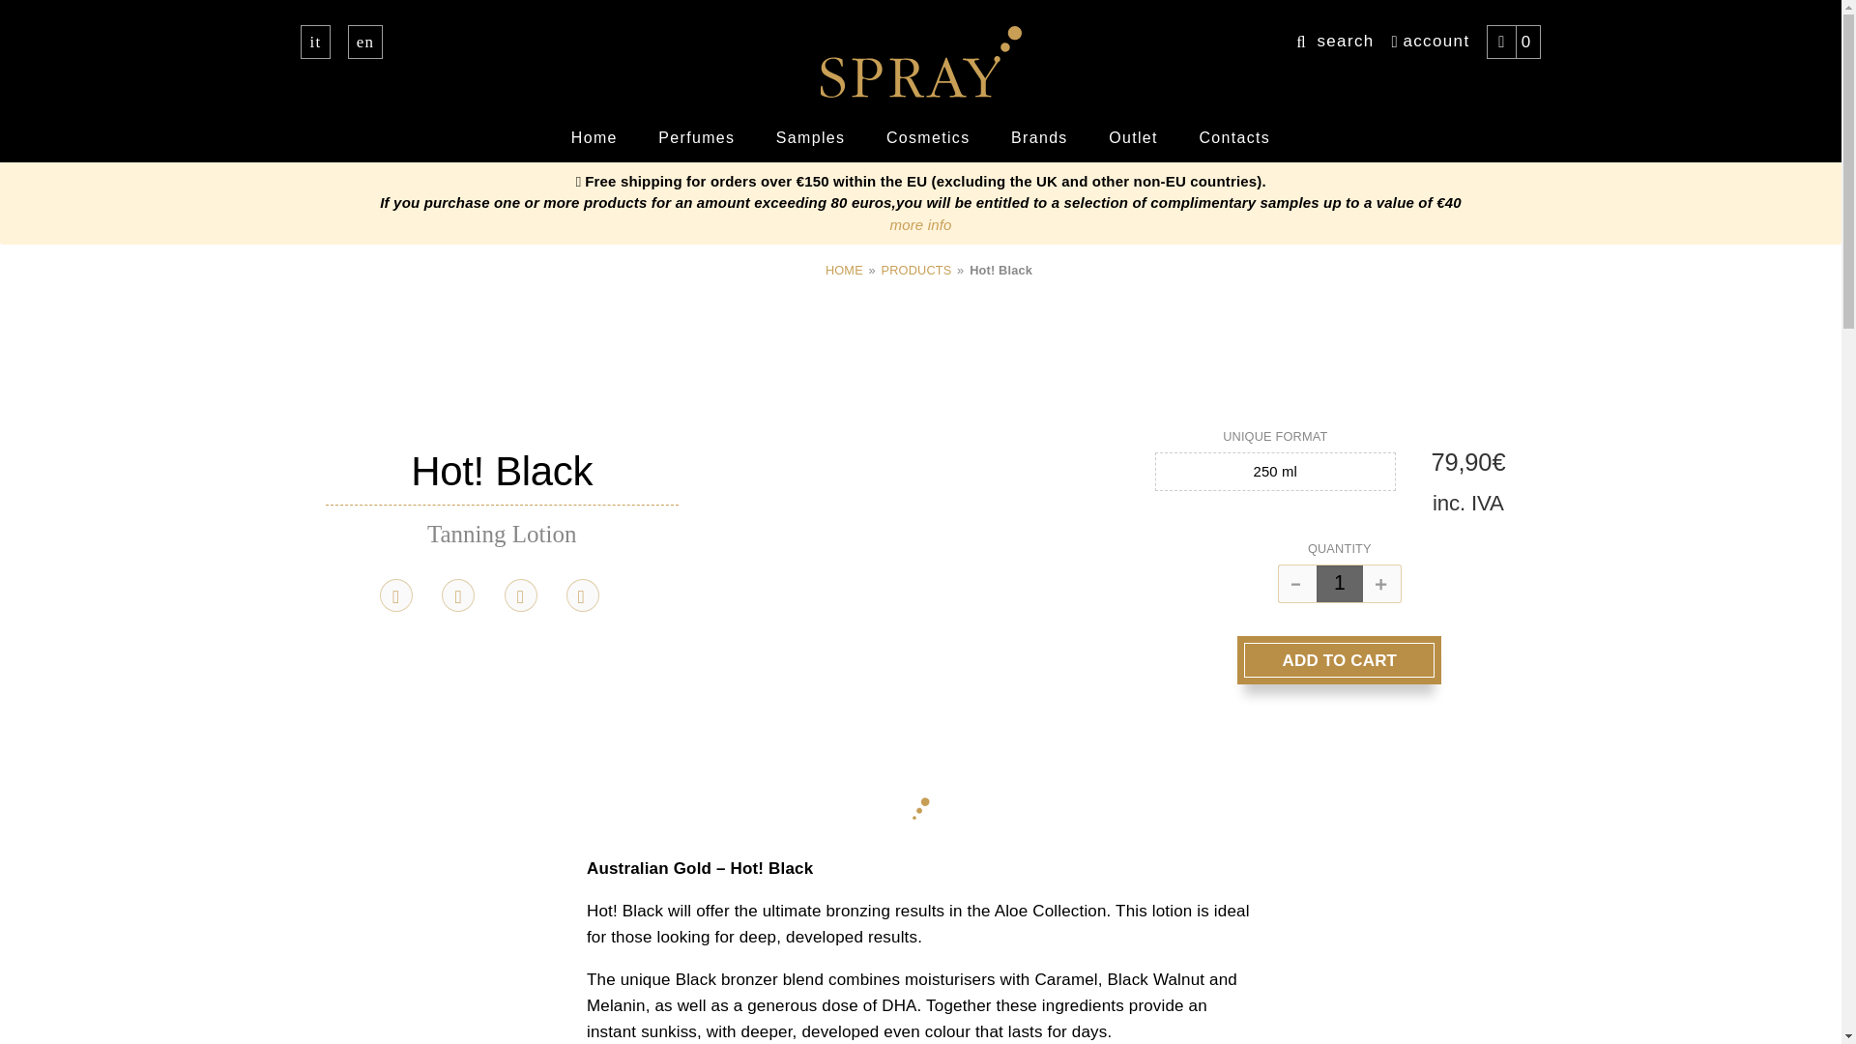 The image size is (1856, 1044). I want to click on Samples, so click(810, 137).